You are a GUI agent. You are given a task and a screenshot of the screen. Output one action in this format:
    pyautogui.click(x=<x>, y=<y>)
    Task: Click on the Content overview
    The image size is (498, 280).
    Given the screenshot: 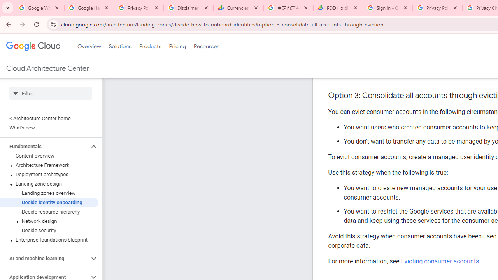 What is the action you would take?
    pyautogui.click(x=49, y=156)
    